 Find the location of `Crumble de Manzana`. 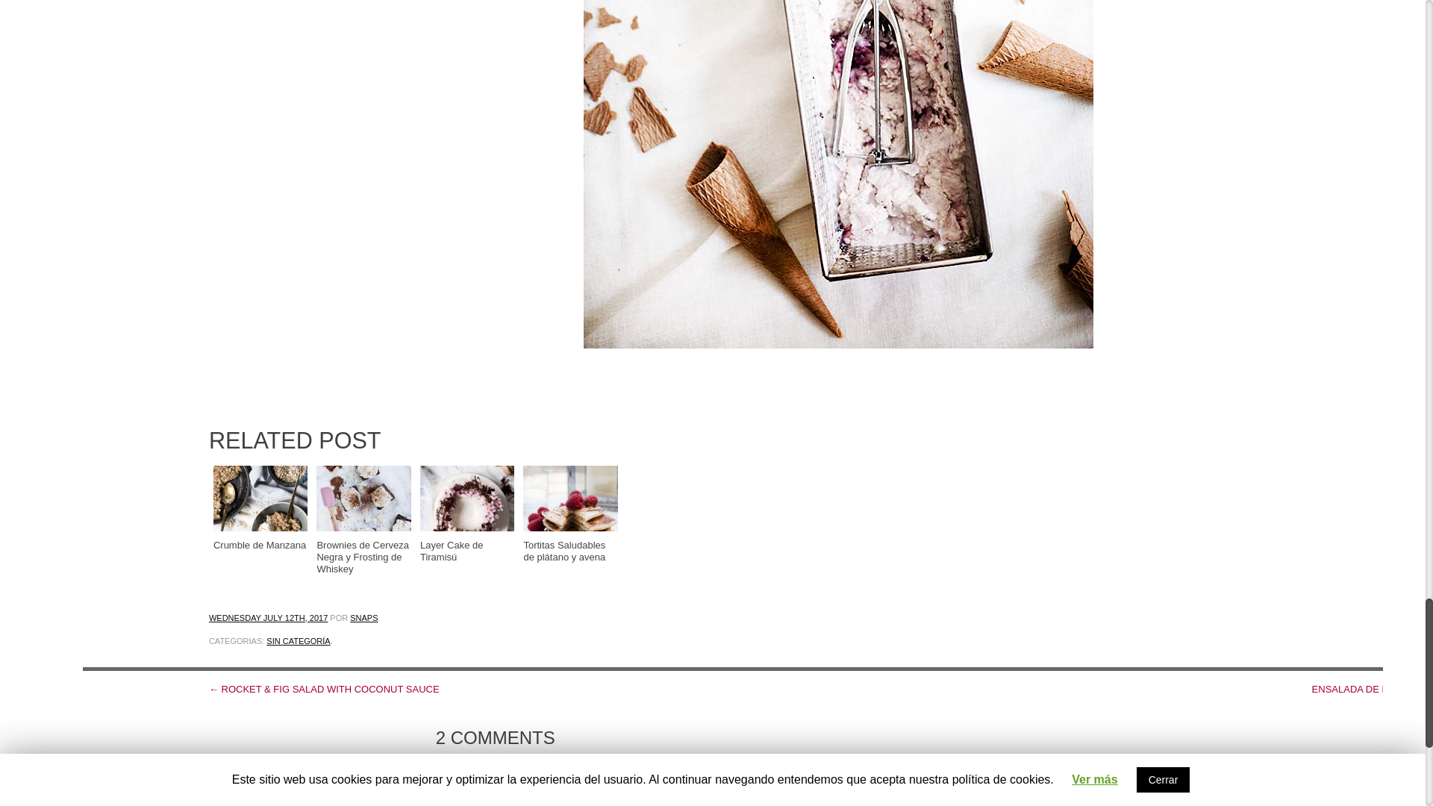

Crumble de Manzana is located at coordinates (260, 507).